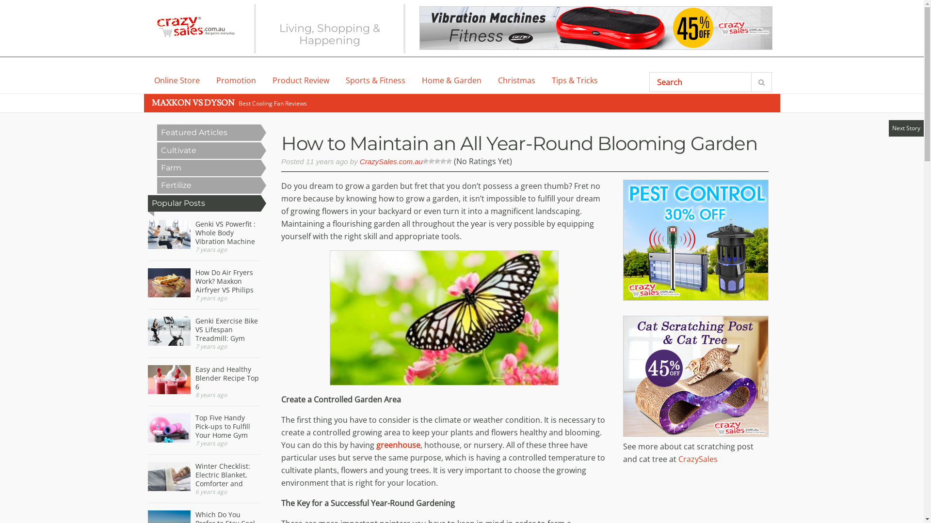  What do you see at coordinates (204, 203) in the screenshot?
I see `Popular Posts` at bounding box center [204, 203].